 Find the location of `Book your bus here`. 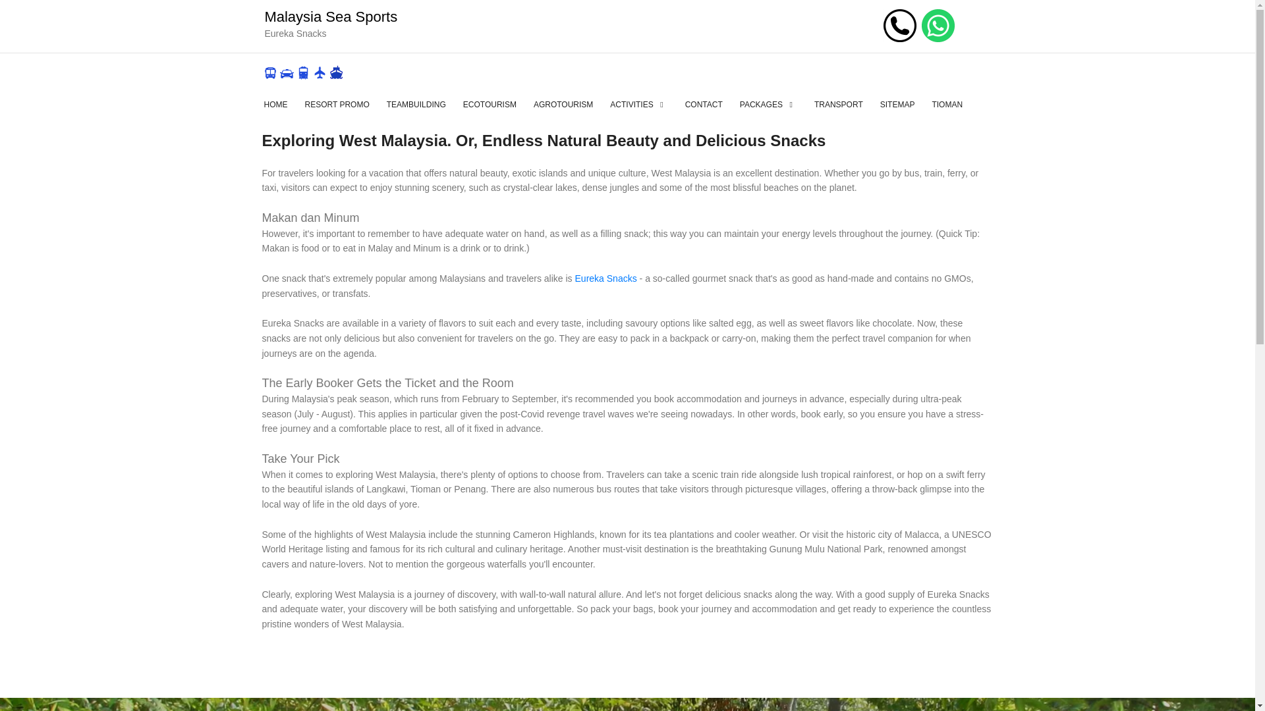

Book your bus here is located at coordinates (270, 71).